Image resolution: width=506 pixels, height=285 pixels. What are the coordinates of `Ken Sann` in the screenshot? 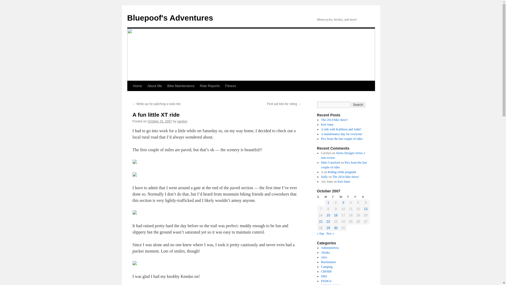 It's located at (327, 125).